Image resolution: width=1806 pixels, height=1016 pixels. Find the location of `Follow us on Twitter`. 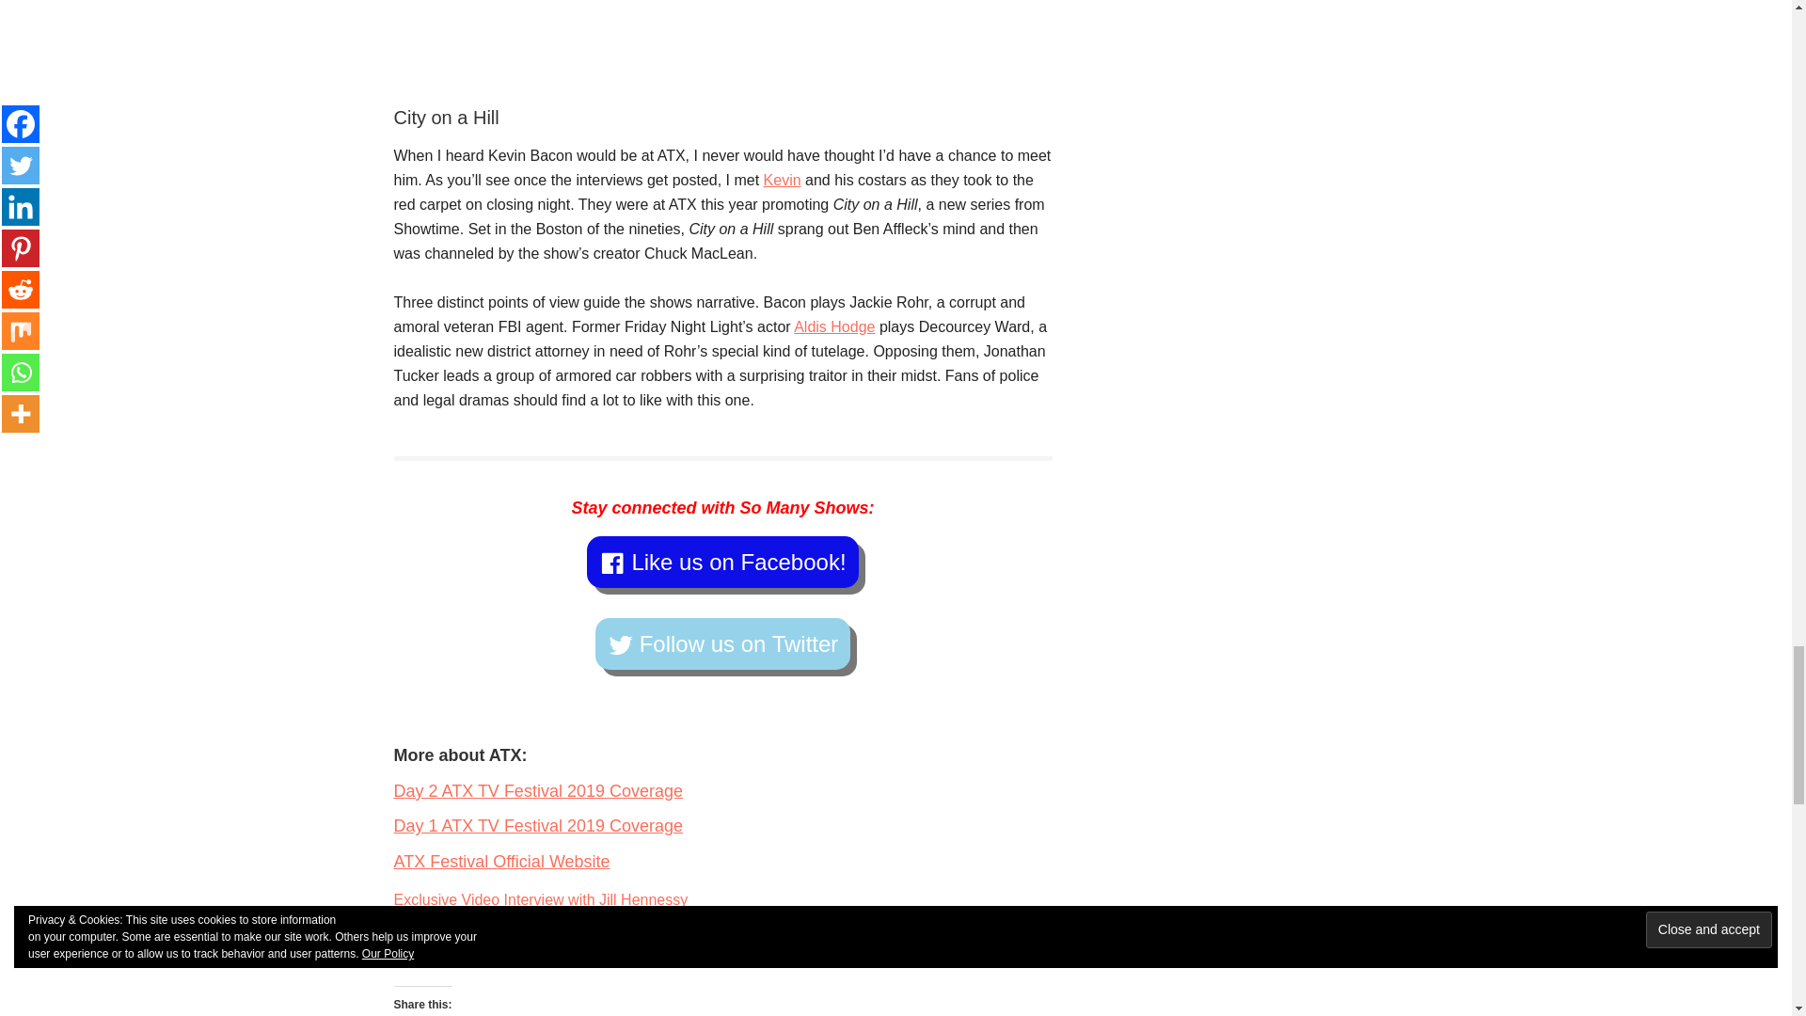

Follow us on Twitter is located at coordinates (722, 643).